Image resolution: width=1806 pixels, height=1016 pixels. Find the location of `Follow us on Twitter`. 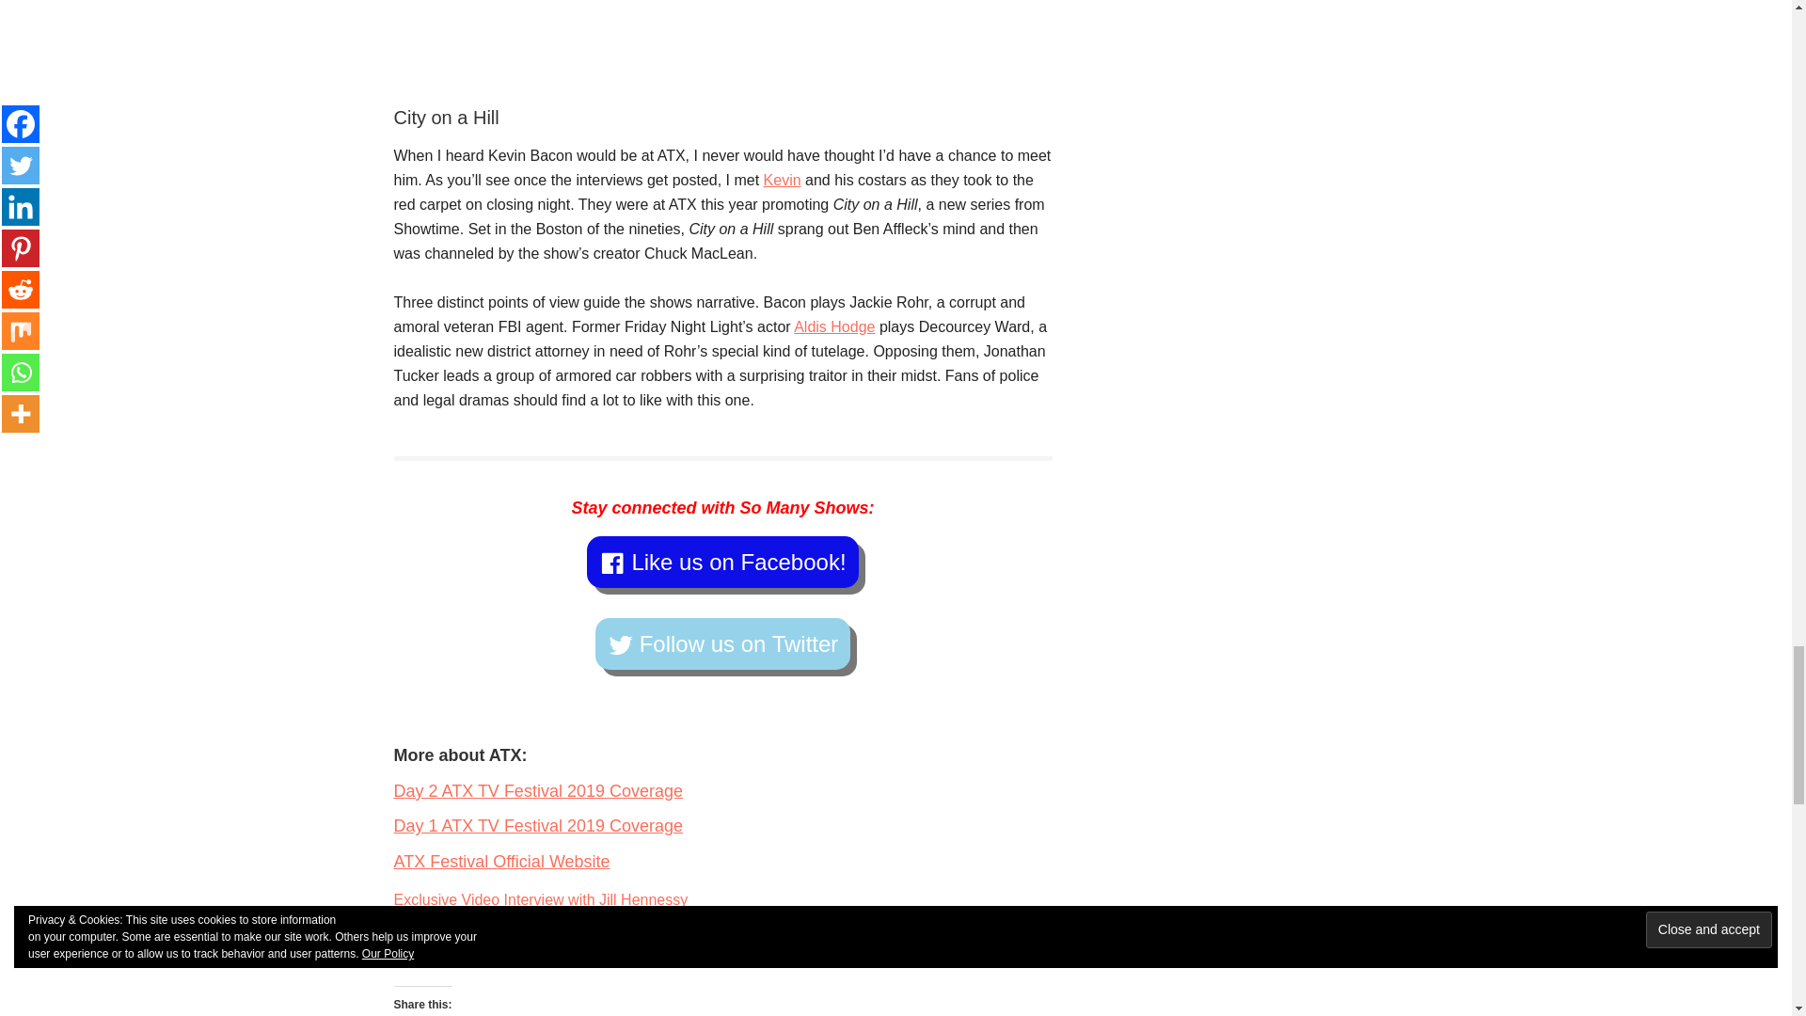

Follow us on Twitter is located at coordinates (722, 643).